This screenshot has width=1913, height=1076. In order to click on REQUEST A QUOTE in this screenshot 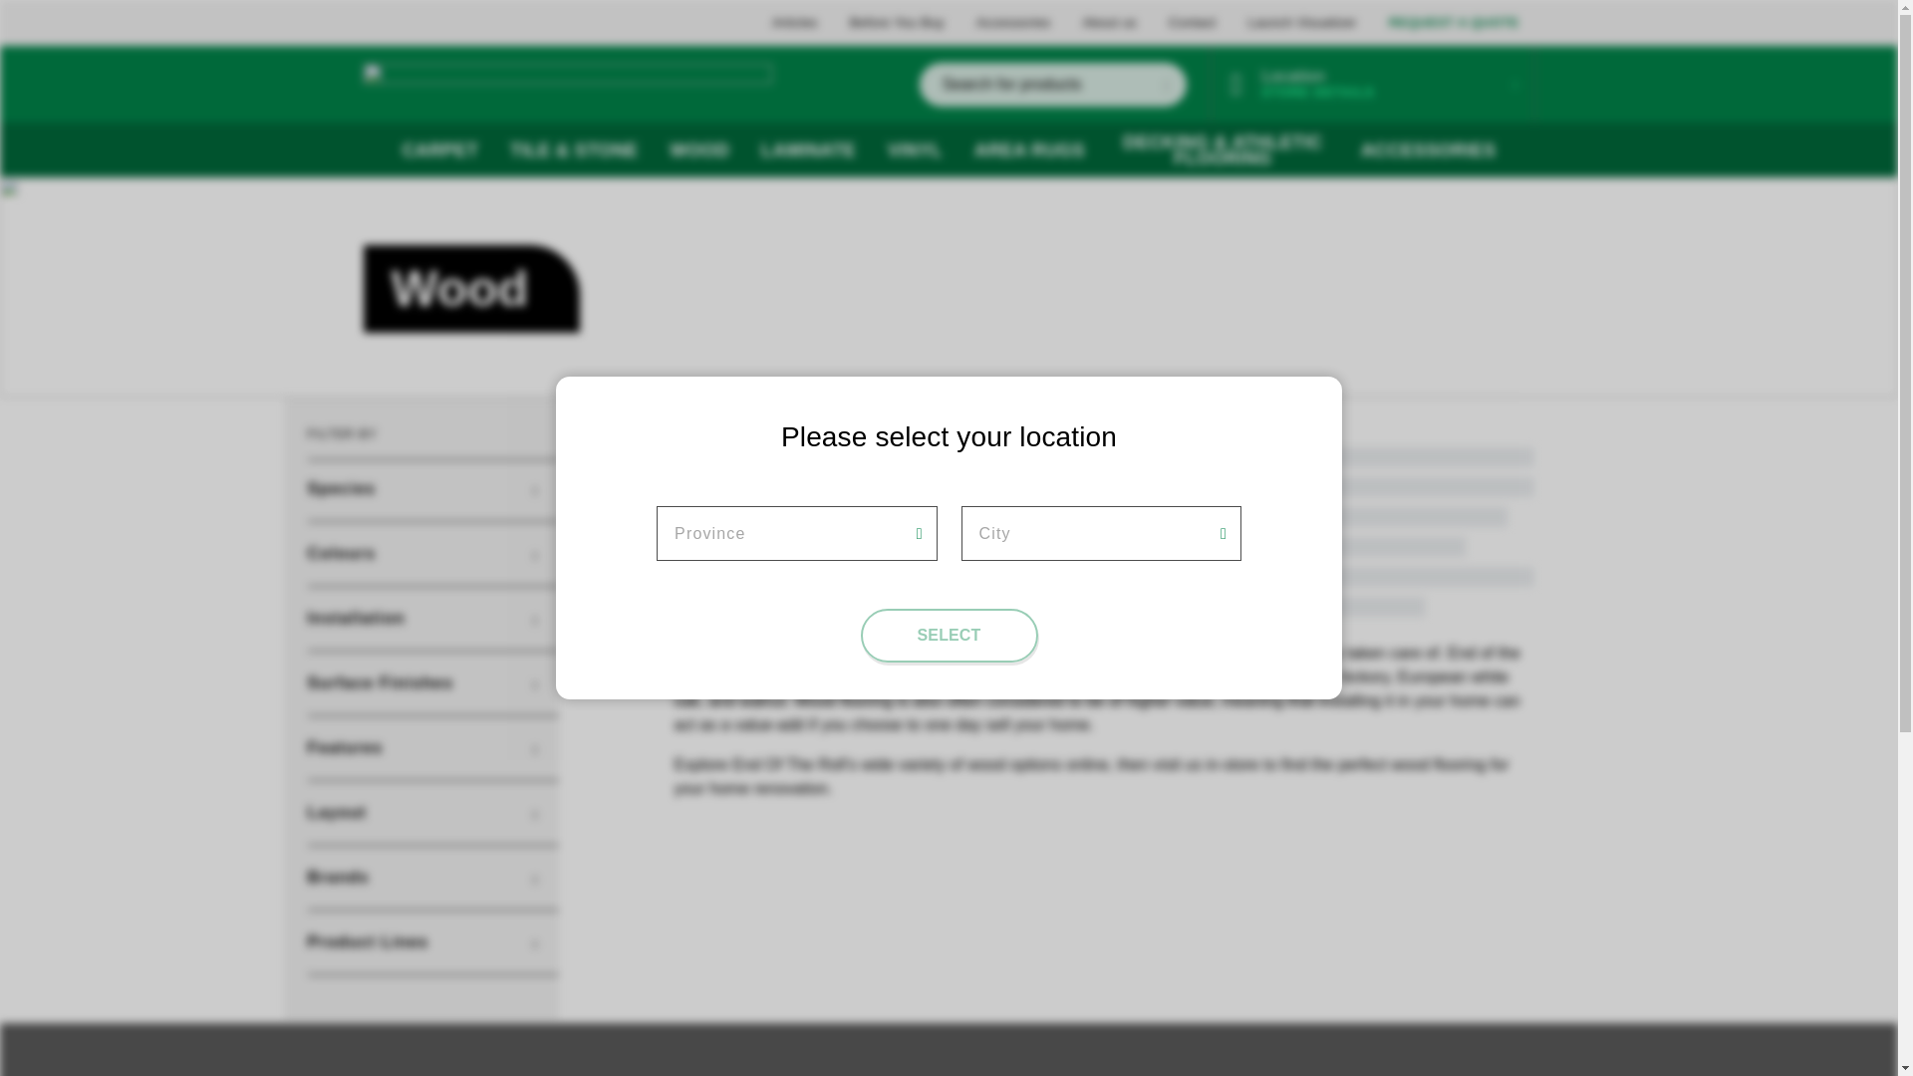, I will do `click(1453, 23)`.